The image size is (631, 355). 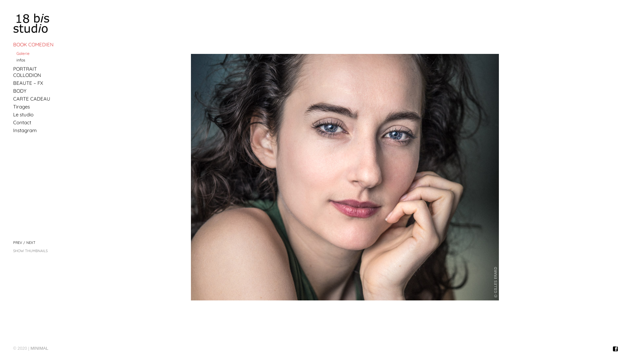 I want to click on NEXT, so click(x=31, y=243).